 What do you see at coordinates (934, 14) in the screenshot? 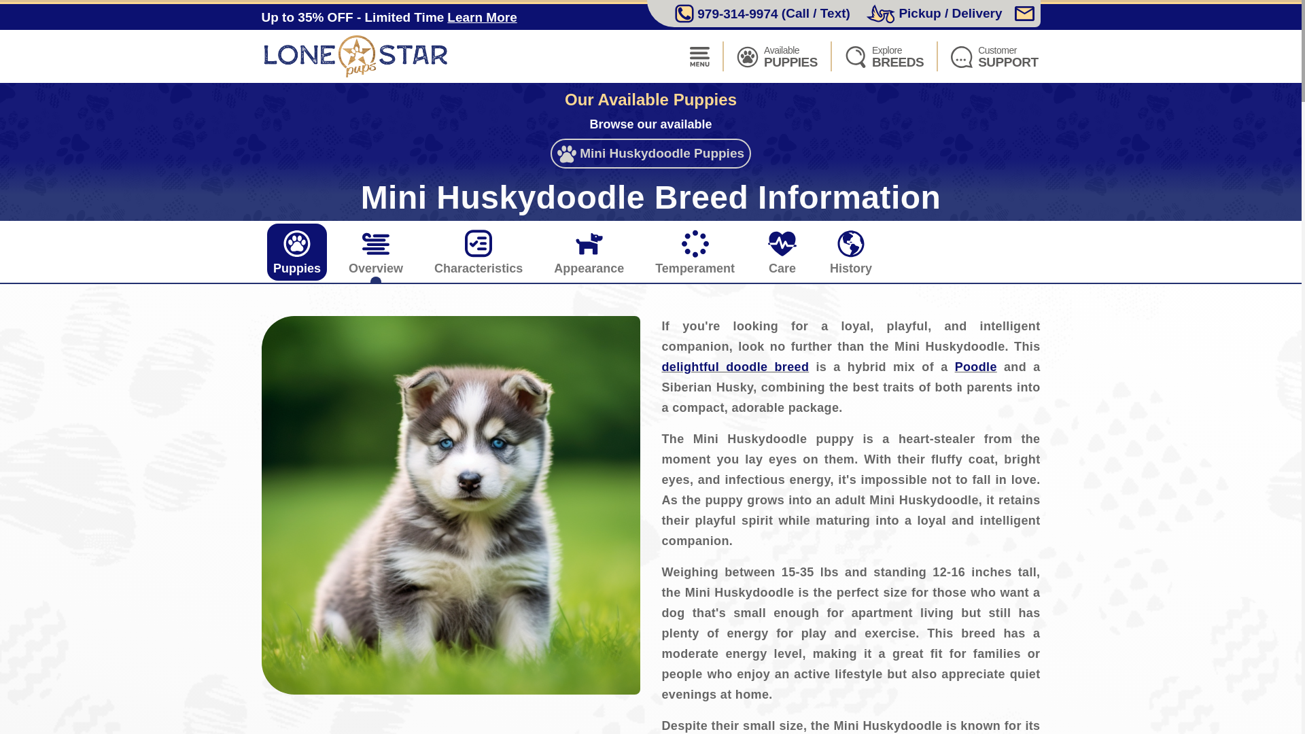
I see `Poodle` at bounding box center [934, 14].